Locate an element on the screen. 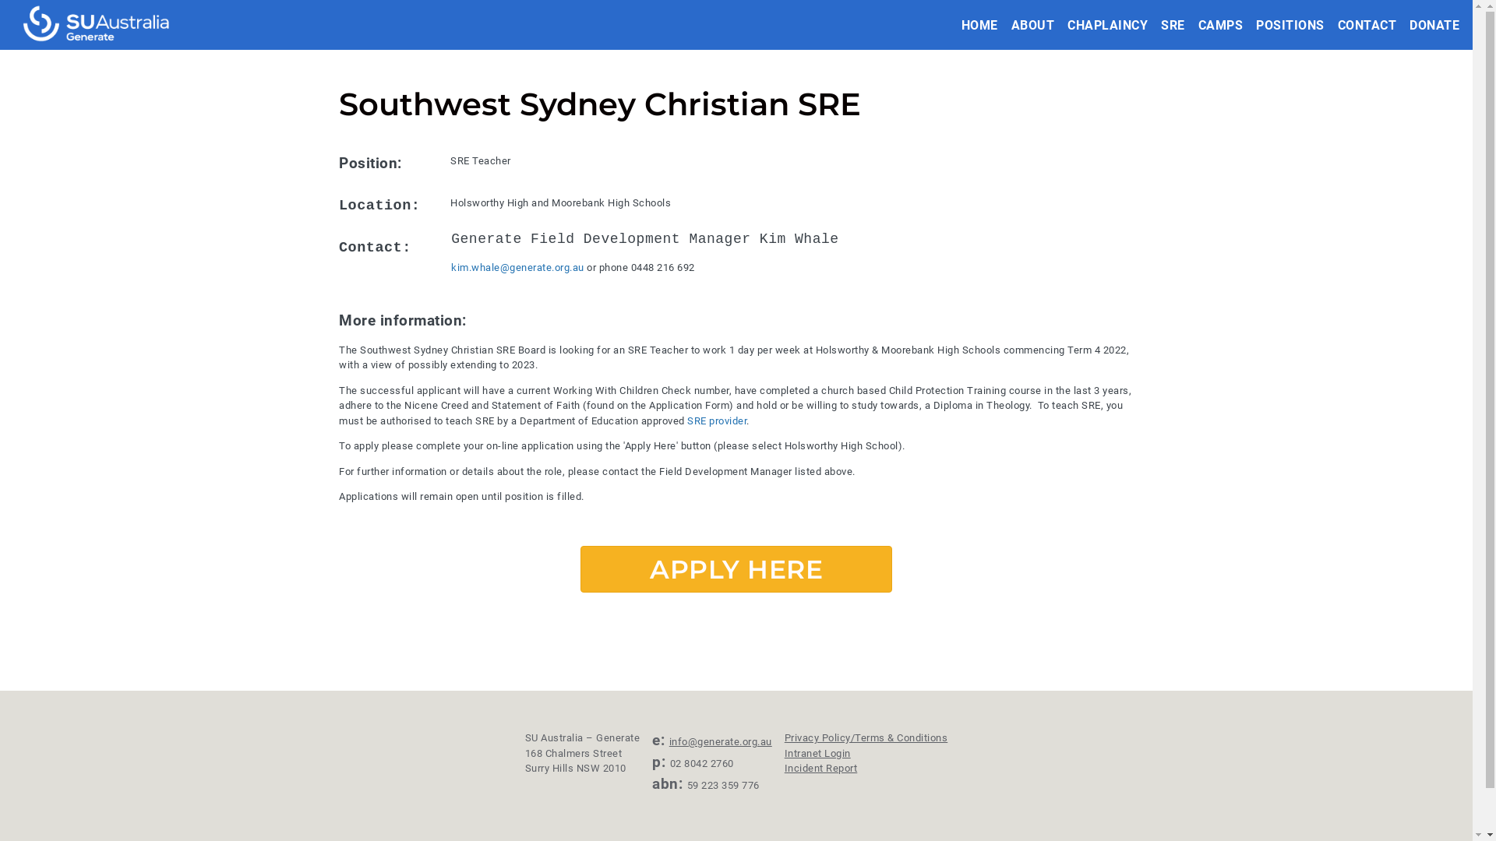 Image resolution: width=1496 pixels, height=841 pixels. APPLY HERE is located at coordinates (736, 569).